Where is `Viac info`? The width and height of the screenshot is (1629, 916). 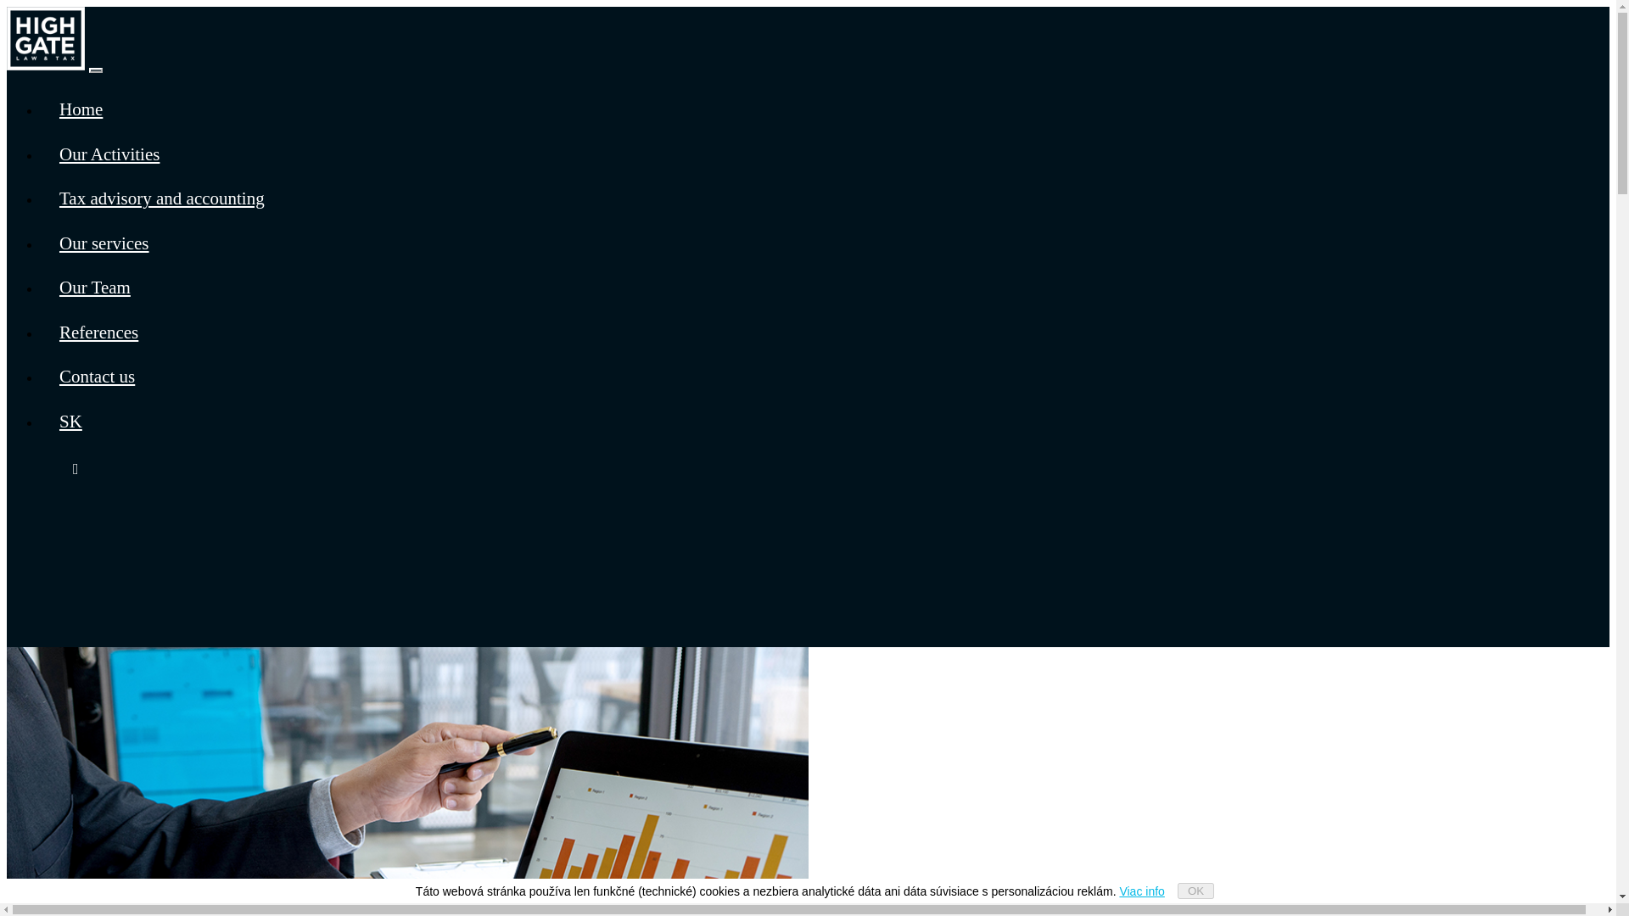
Viac info is located at coordinates (1142, 891).